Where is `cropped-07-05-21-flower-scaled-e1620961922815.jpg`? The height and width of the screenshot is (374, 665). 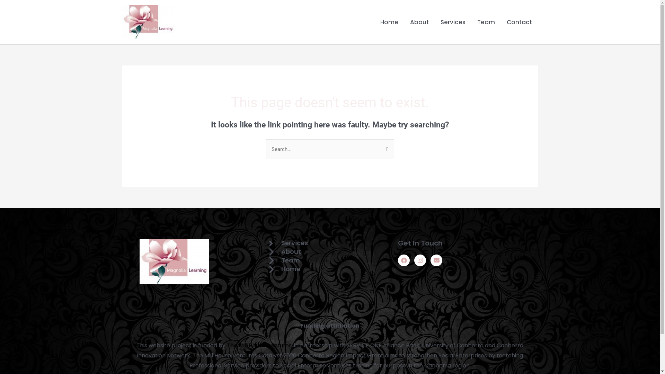 cropped-07-05-21-flower-scaled-e1620961922815.jpg is located at coordinates (174, 262).